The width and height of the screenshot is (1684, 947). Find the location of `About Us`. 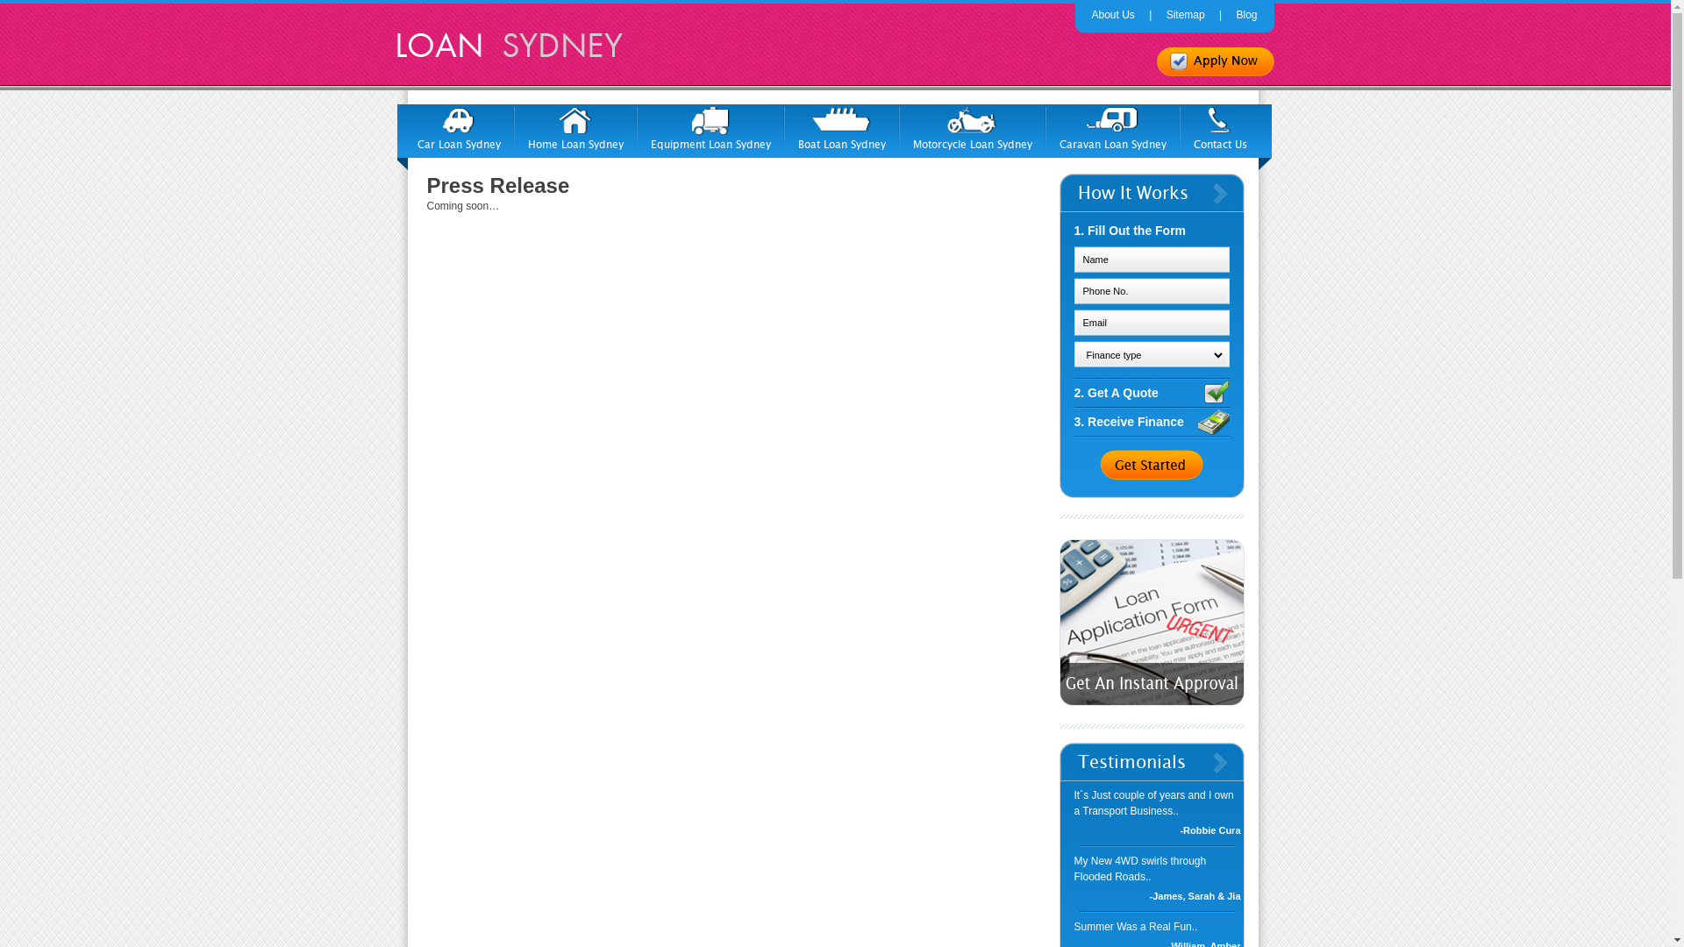

About Us is located at coordinates (1112, 15).